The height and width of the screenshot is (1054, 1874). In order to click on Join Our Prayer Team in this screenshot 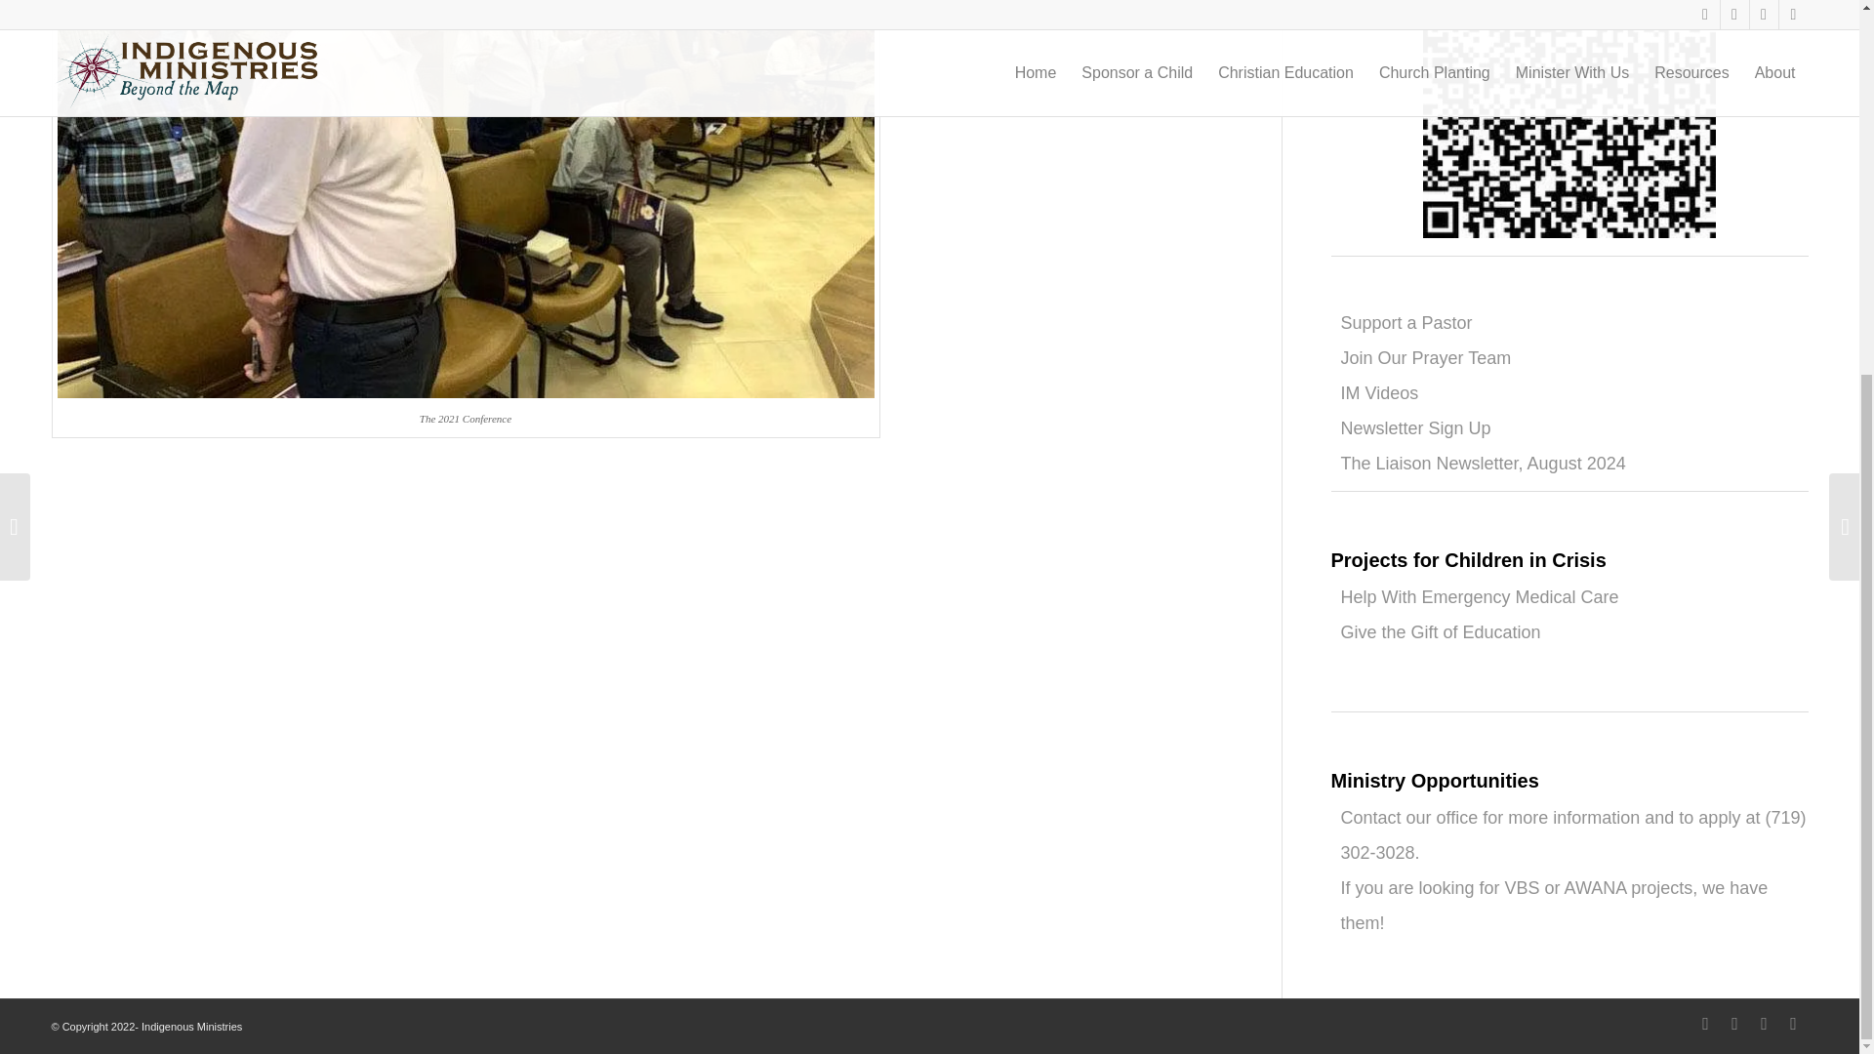, I will do `click(1427, 357)`.